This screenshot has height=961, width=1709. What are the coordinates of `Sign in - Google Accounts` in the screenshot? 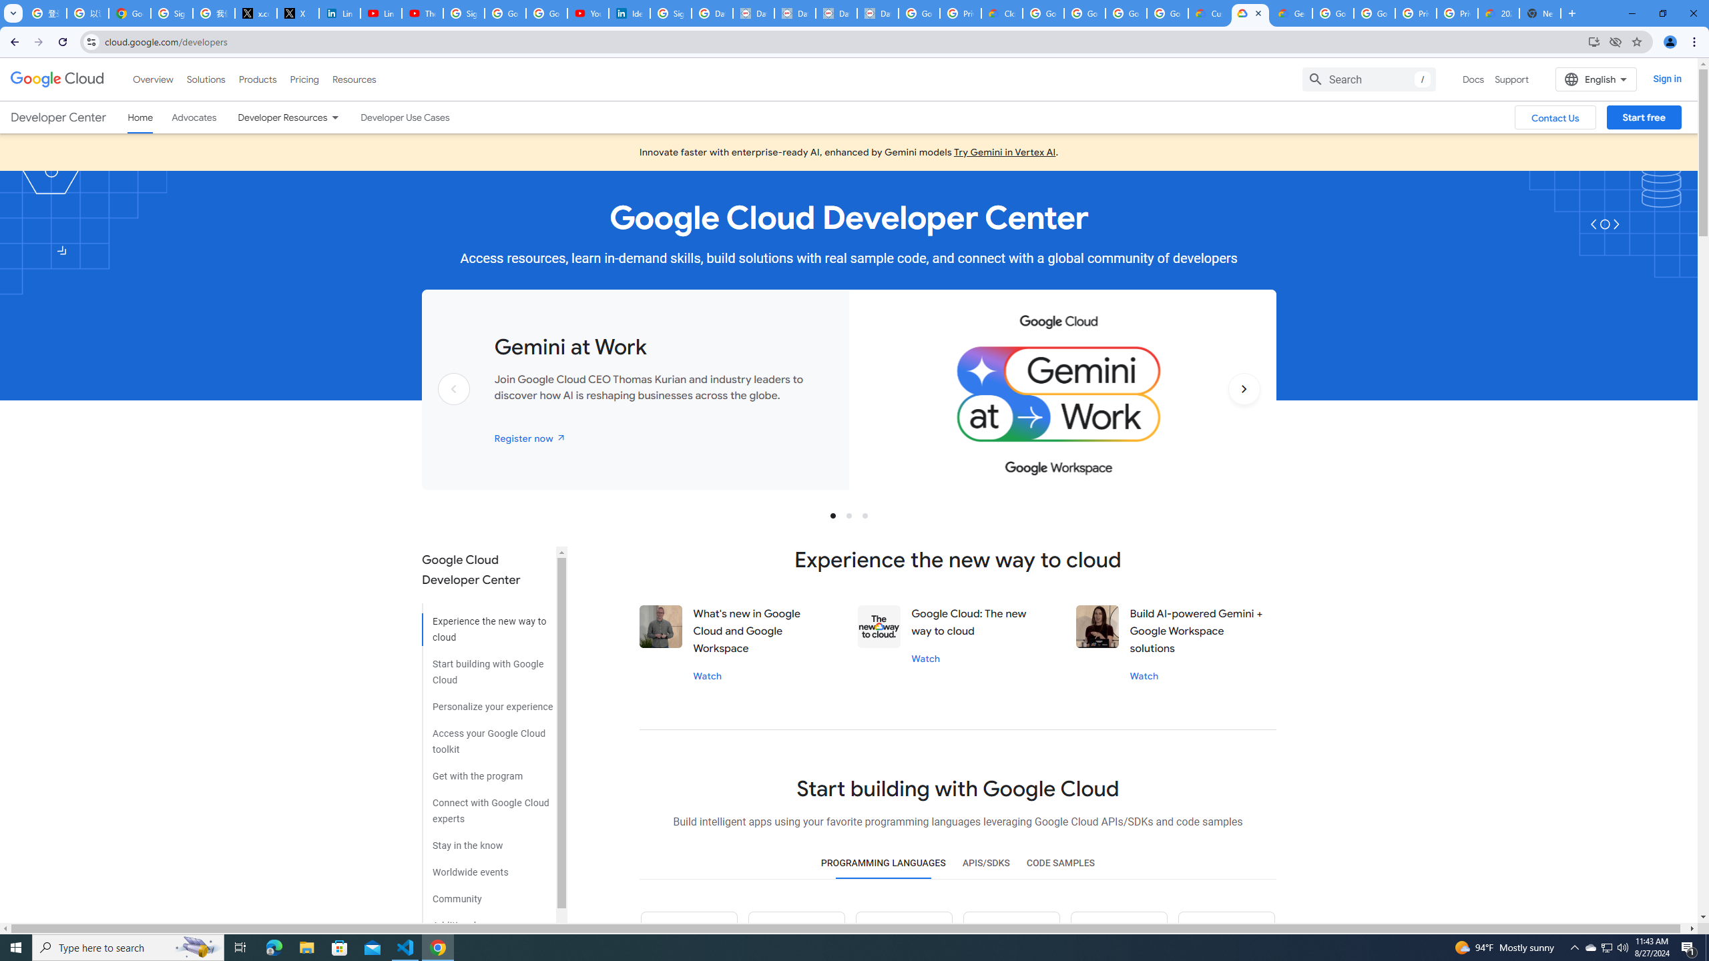 It's located at (171, 13).